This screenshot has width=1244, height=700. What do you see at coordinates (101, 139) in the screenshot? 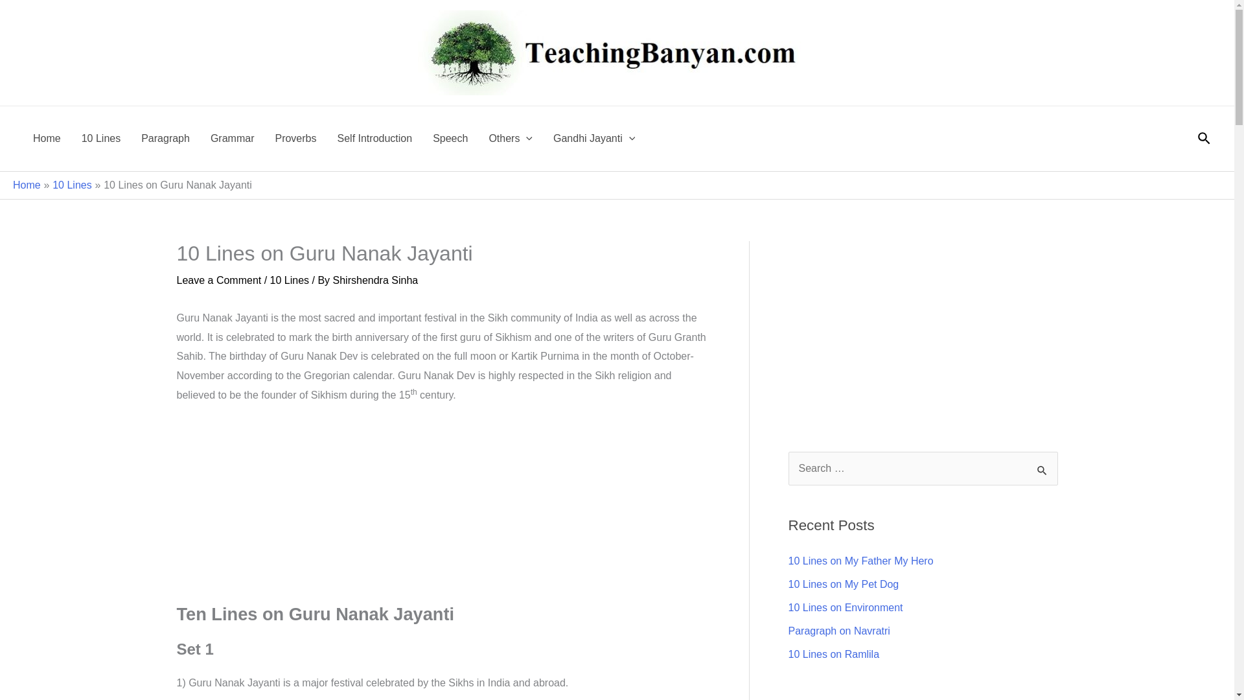
I see `10 Lines` at bounding box center [101, 139].